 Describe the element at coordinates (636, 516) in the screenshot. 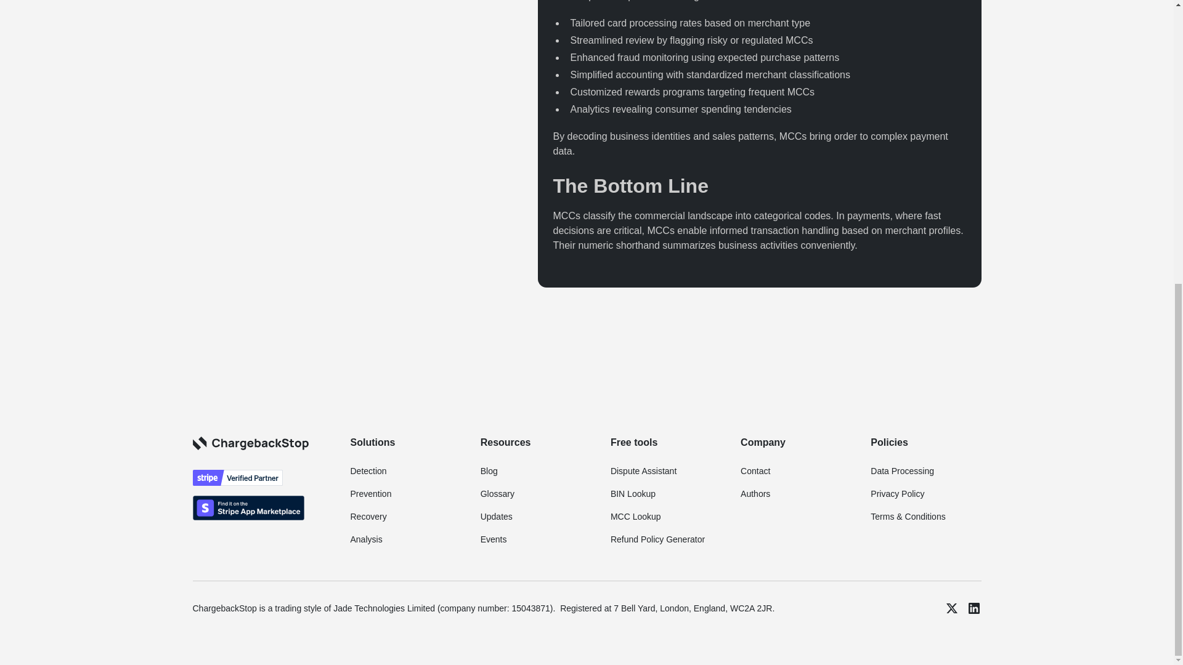

I see `MCC Lookup` at that location.